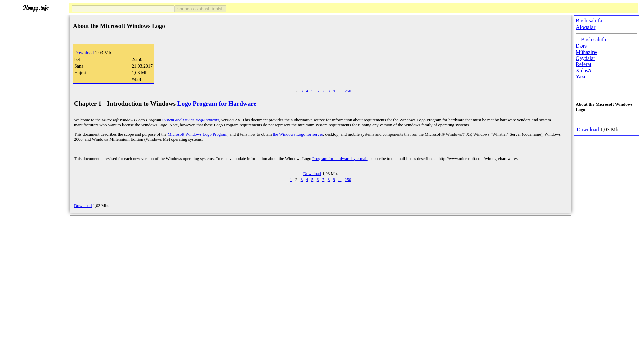  What do you see at coordinates (348, 91) in the screenshot?
I see `250` at bounding box center [348, 91].